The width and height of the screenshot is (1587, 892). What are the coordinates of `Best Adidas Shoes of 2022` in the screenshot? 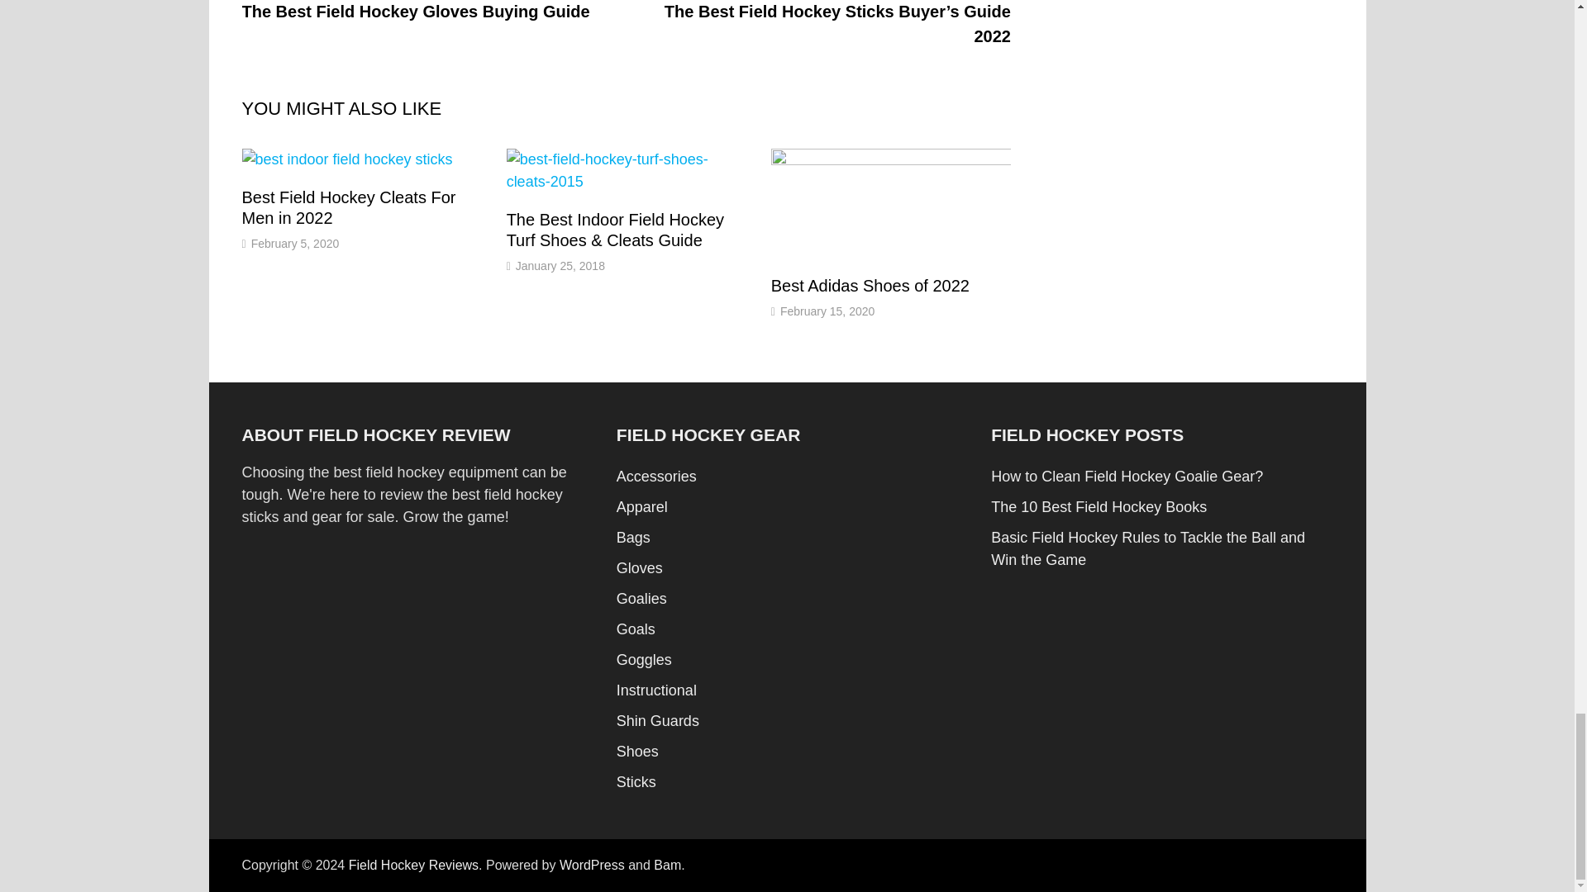 It's located at (870, 286).